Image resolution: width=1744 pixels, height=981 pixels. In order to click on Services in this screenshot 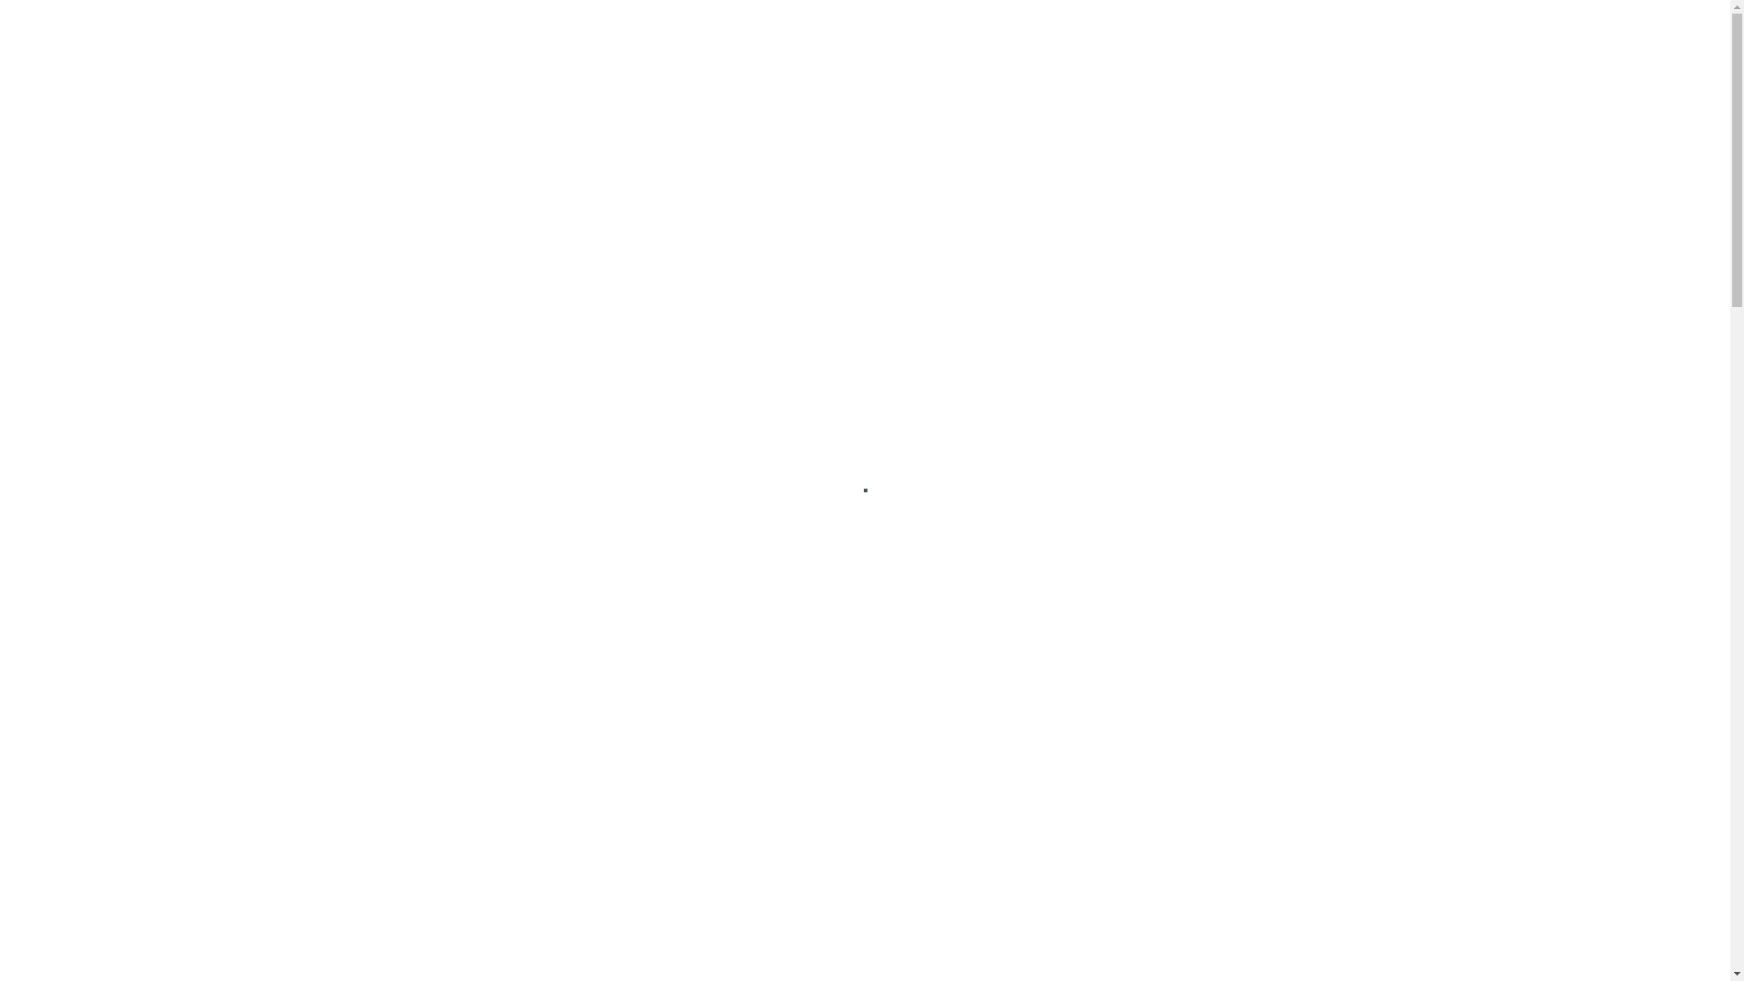, I will do `click(441, 191)`.